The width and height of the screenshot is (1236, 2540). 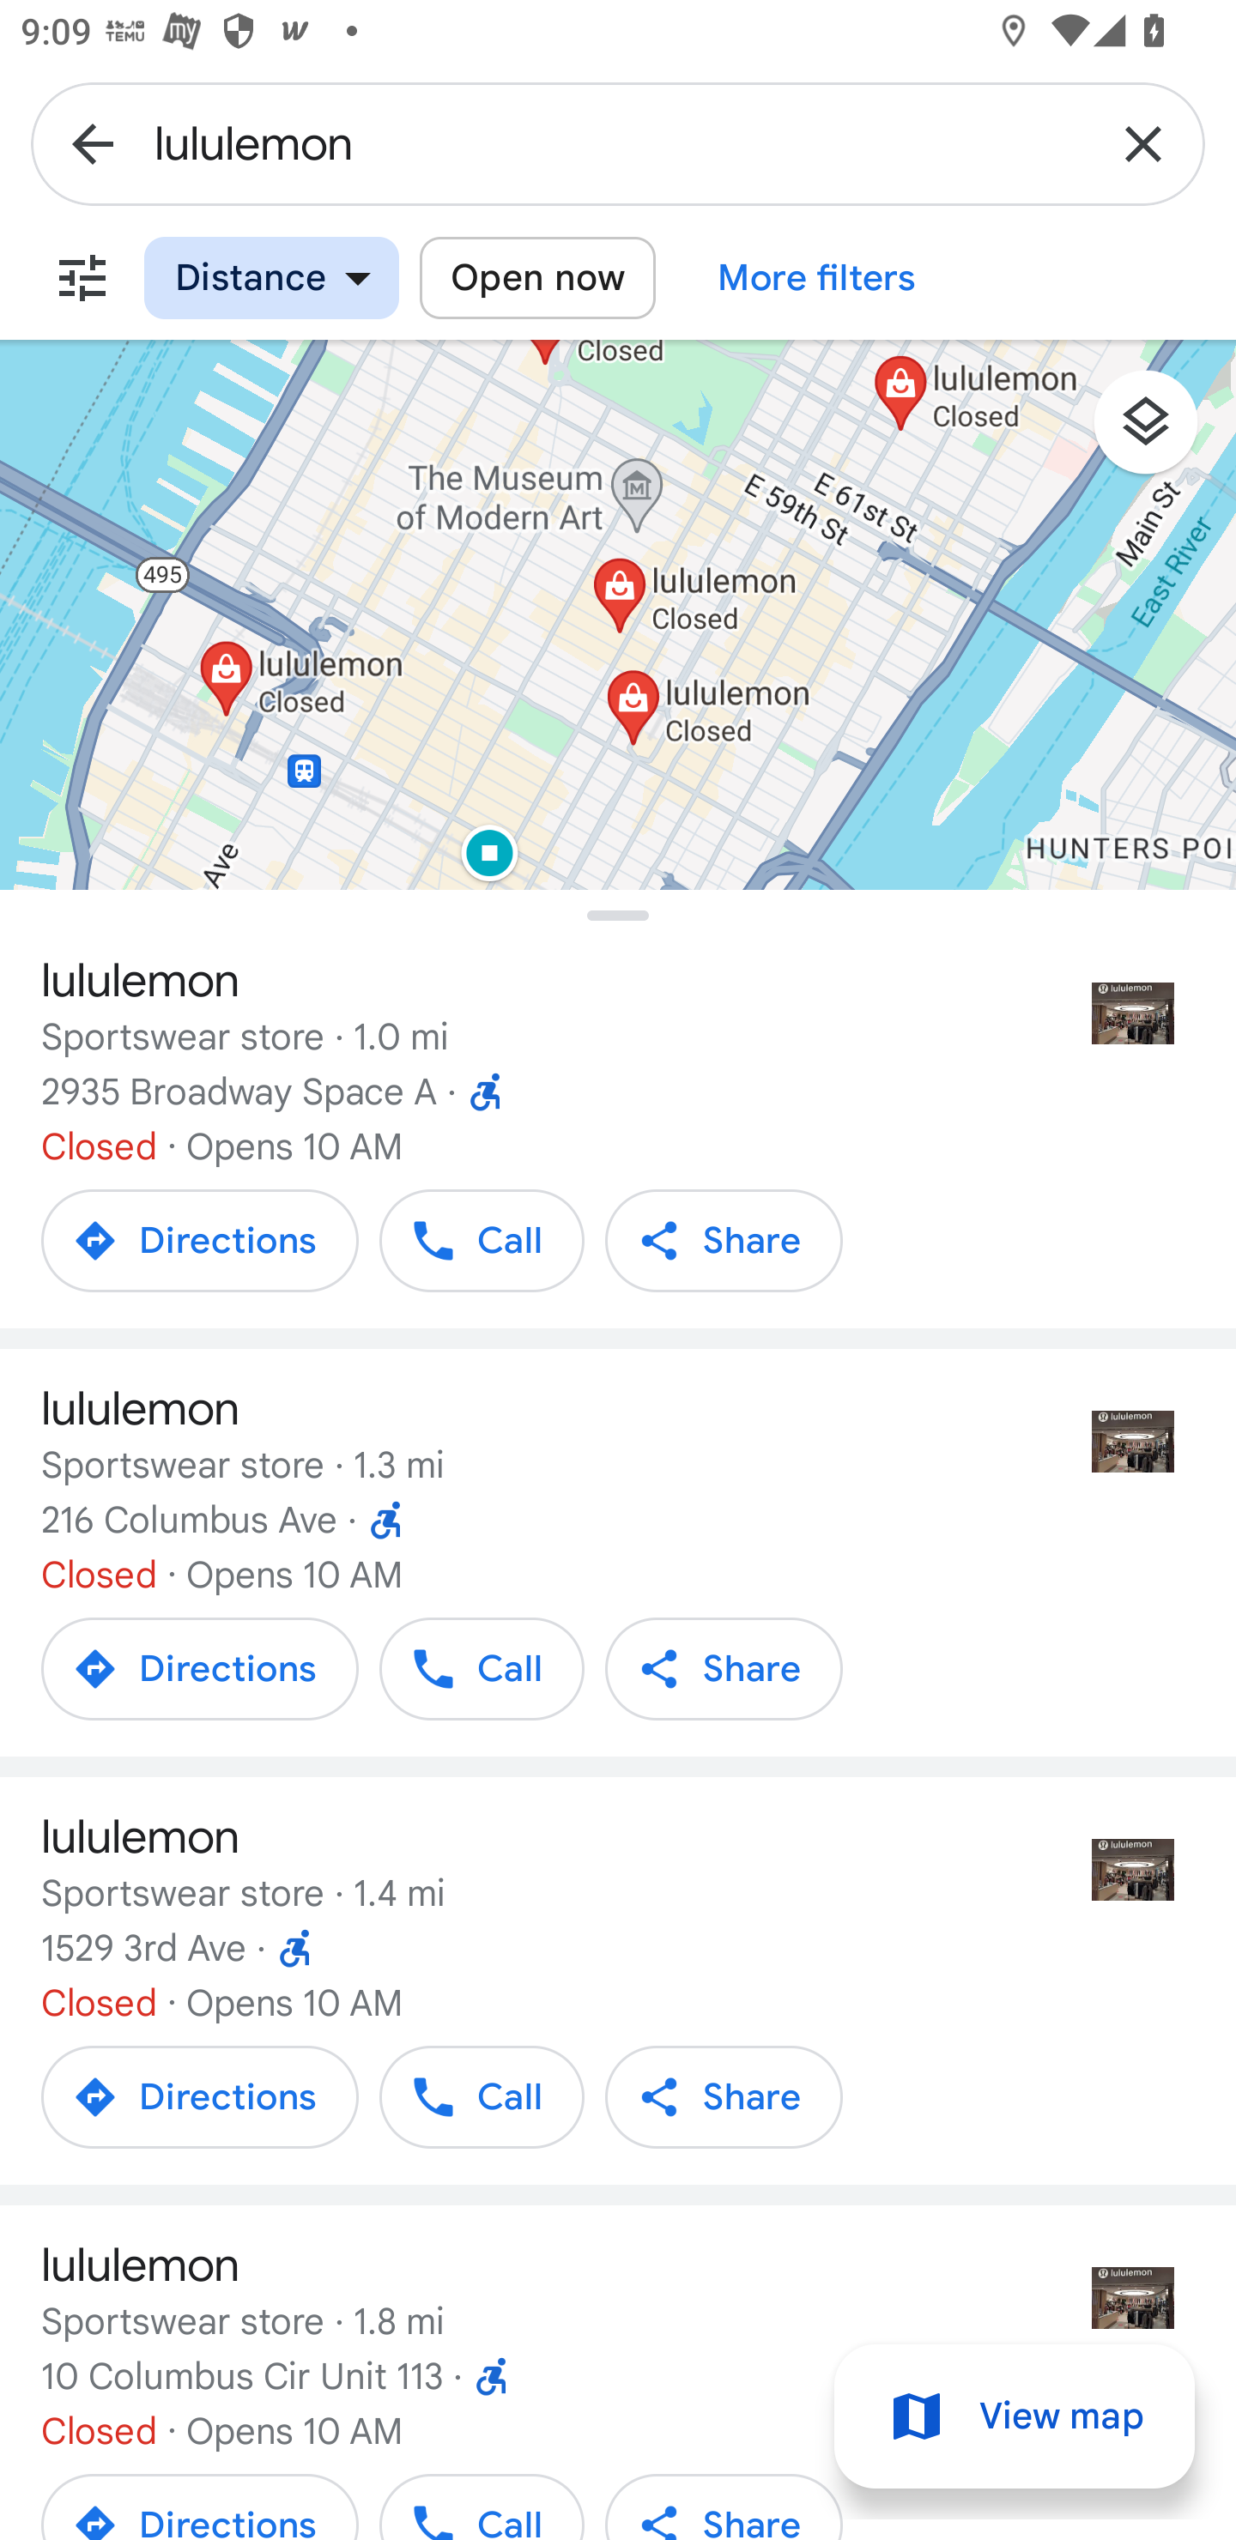 What do you see at coordinates (724, 1241) in the screenshot?
I see `Share lululemon Share Share lululemon` at bounding box center [724, 1241].